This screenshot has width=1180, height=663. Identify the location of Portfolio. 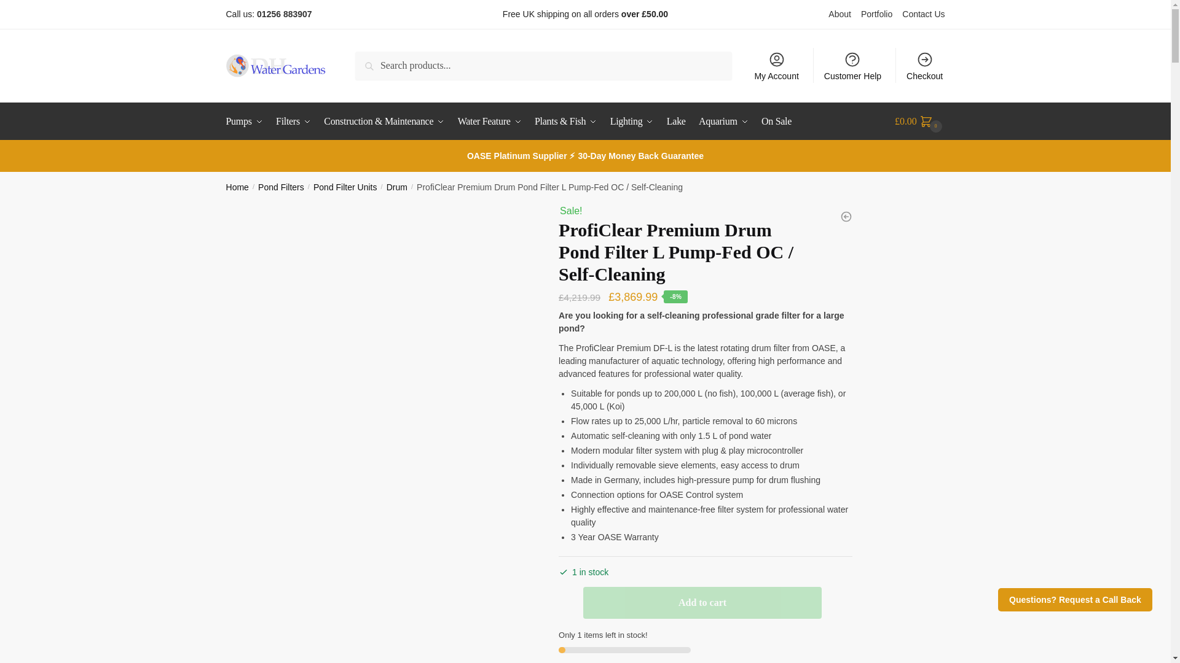
(881, 14).